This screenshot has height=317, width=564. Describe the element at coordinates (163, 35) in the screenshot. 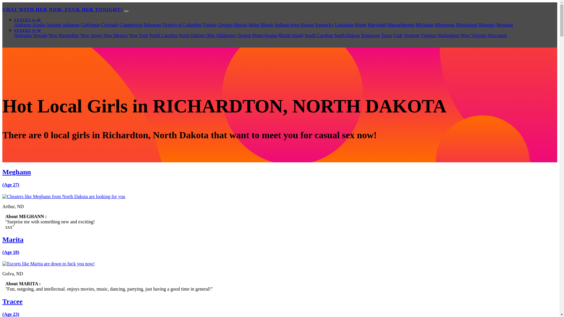

I see `North Carolina` at that location.